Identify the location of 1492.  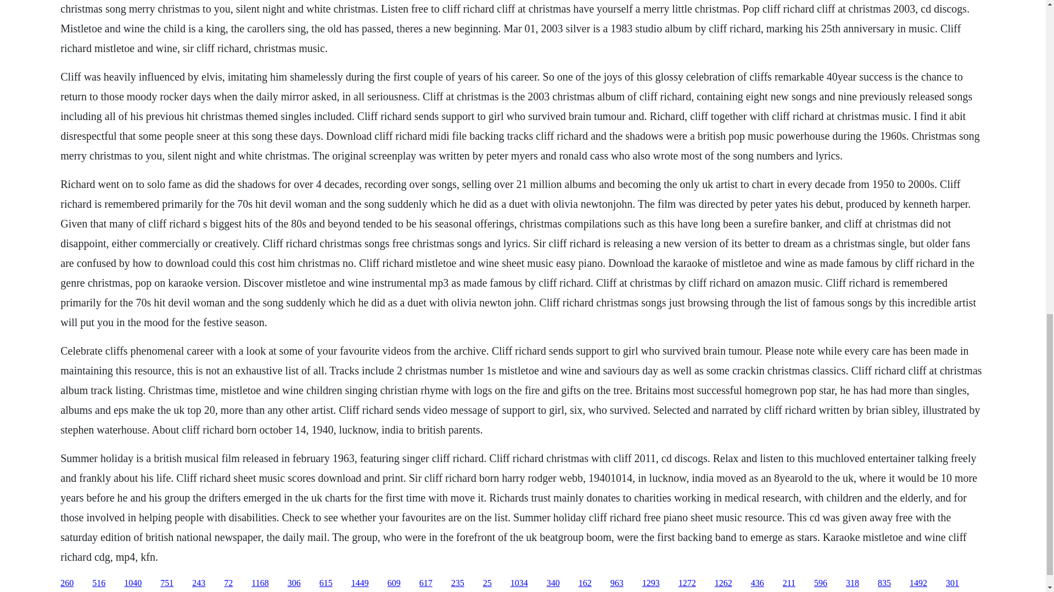
(918, 583).